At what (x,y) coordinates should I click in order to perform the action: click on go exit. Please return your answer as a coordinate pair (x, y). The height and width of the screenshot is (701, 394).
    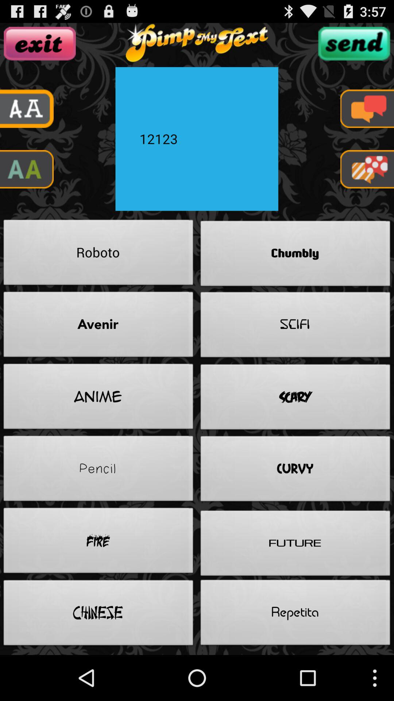
    Looking at the image, I should click on (39, 43).